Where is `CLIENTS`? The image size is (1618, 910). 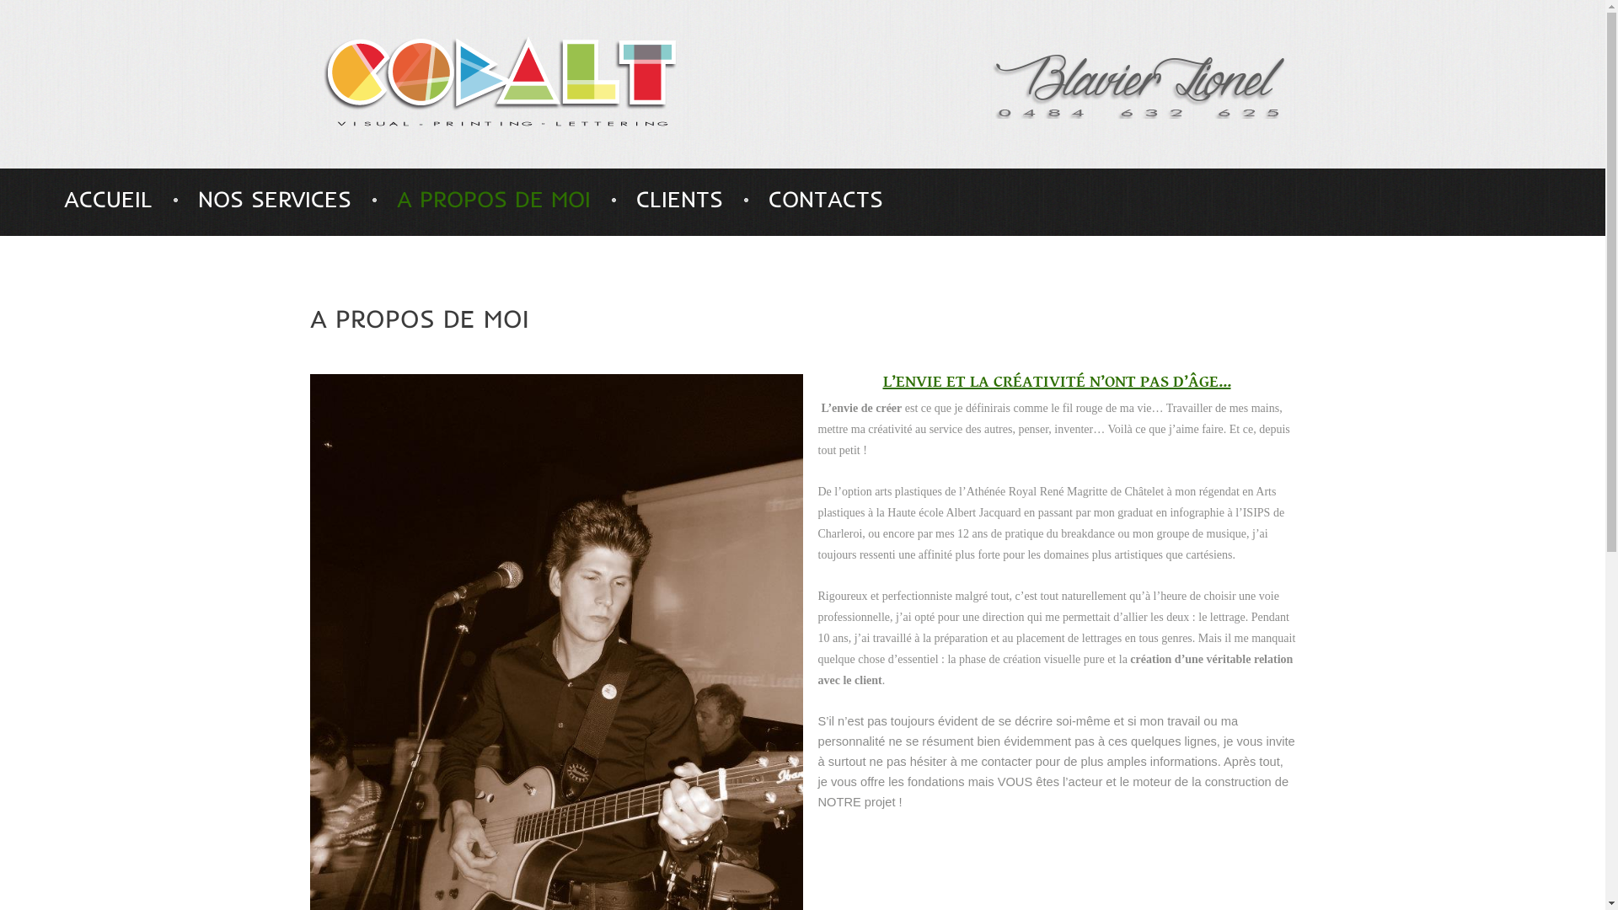 CLIENTS is located at coordinates (679, 199).